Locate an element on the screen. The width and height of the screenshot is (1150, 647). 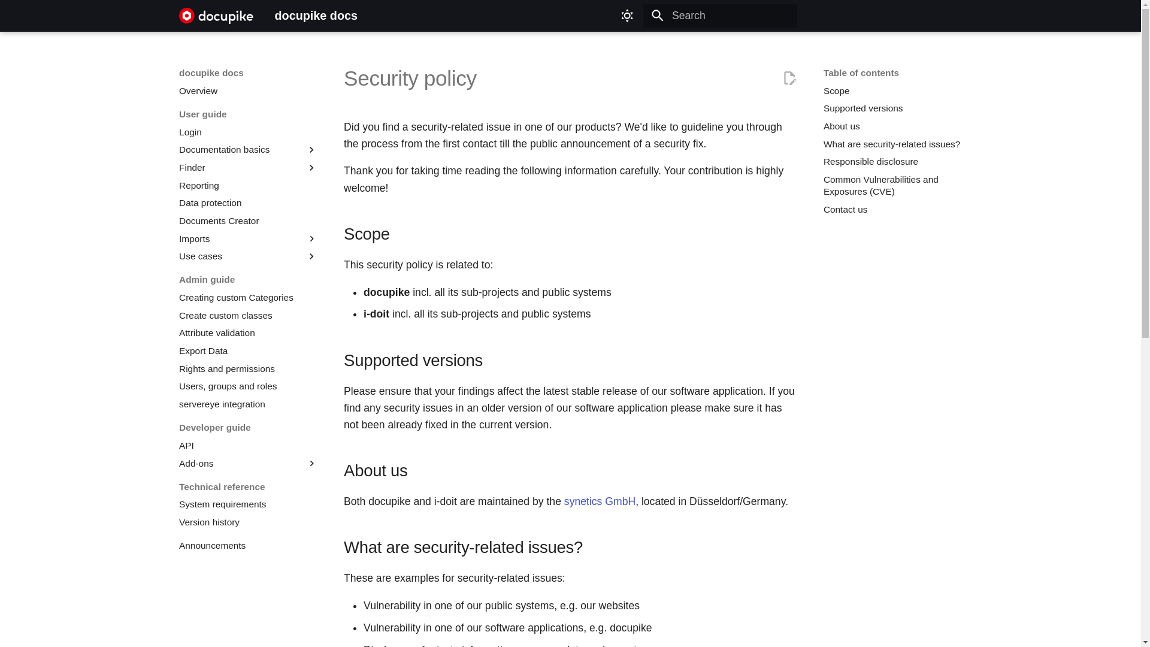
Switch to dark mode is located at coordinates (627, 16).